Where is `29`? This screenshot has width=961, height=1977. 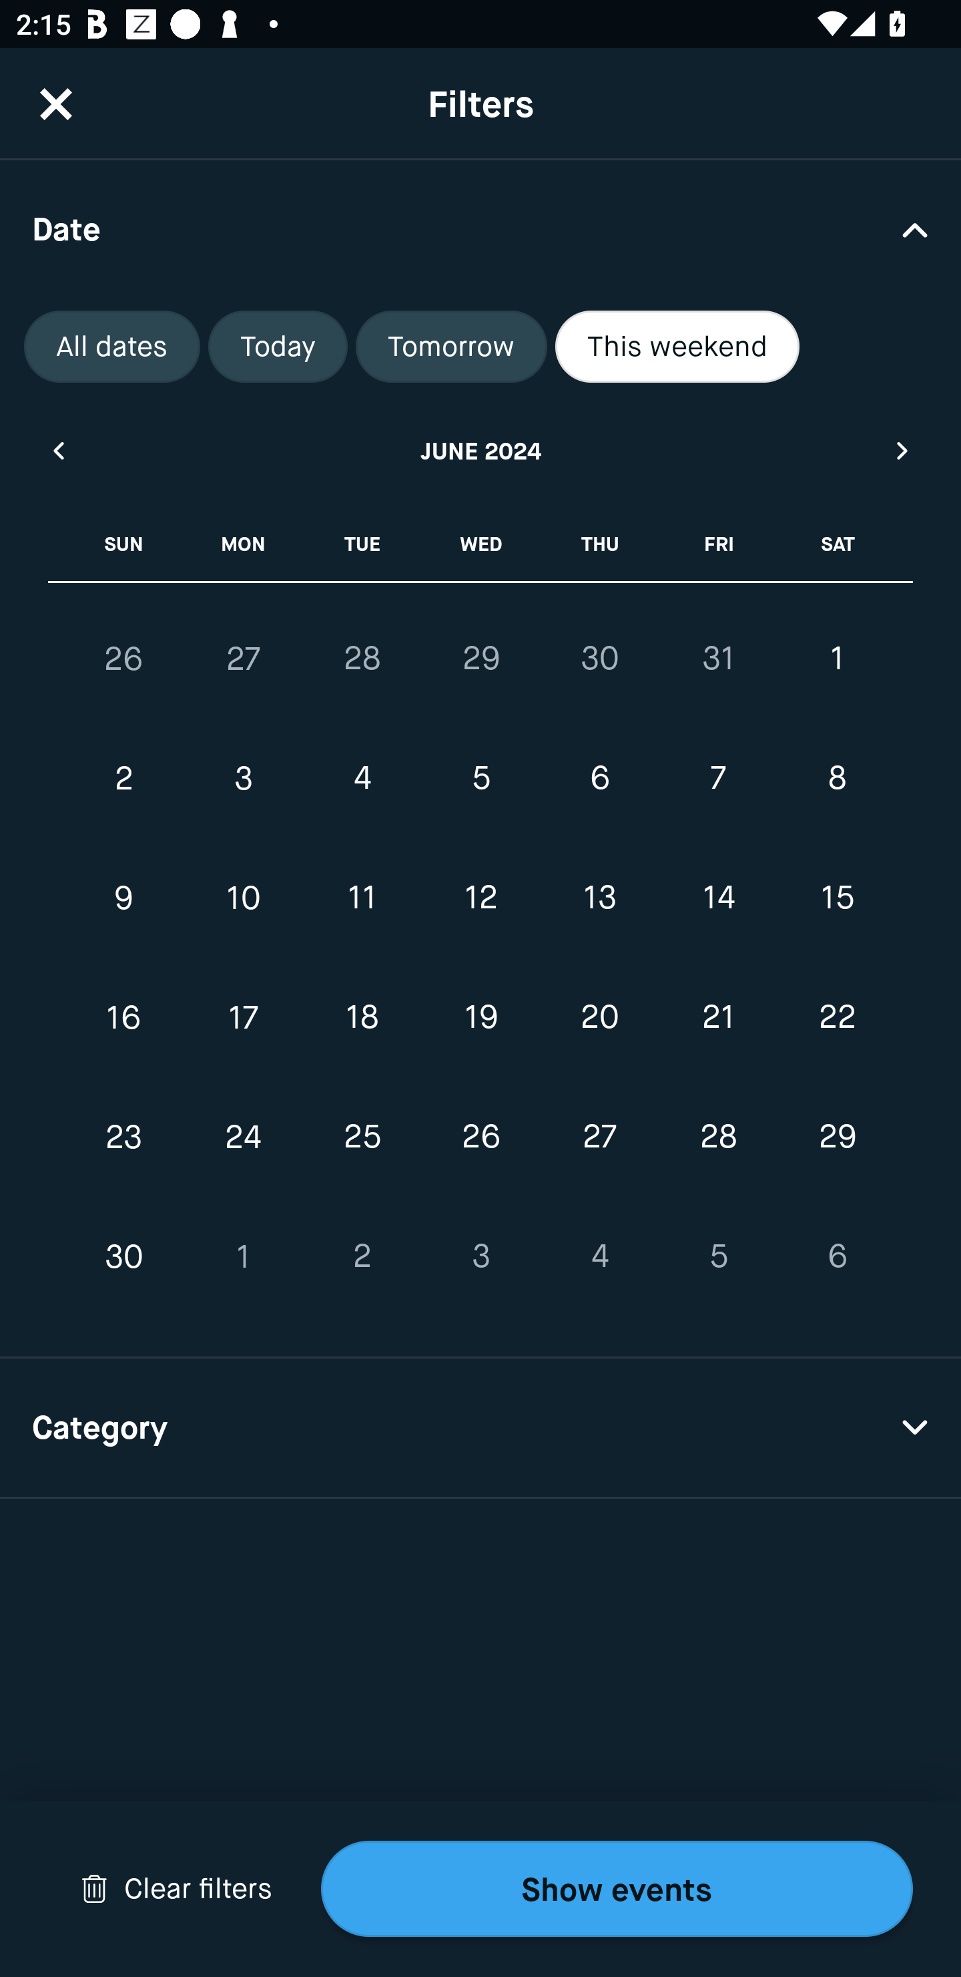 29 is located at coordinates (480, 658).